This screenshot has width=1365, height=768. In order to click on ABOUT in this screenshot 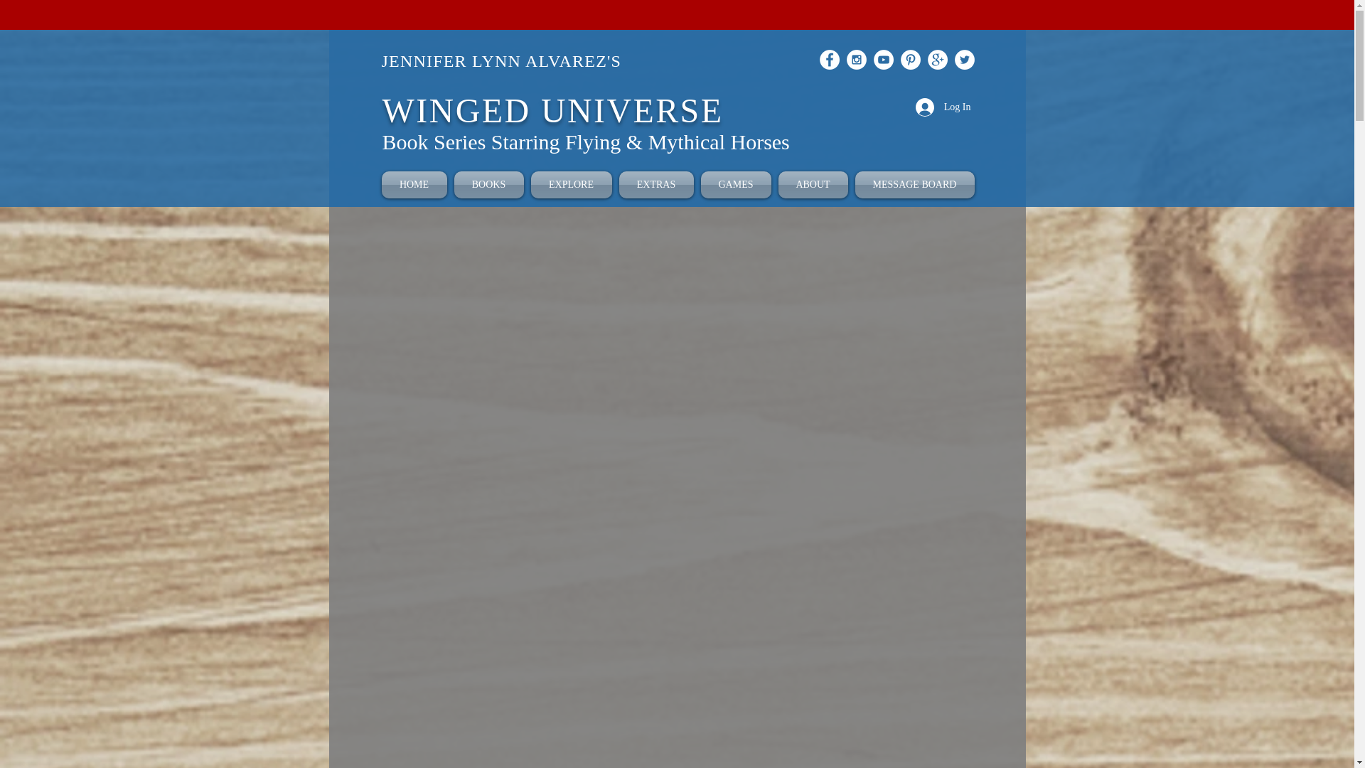, I will do `click(813, 184)`.